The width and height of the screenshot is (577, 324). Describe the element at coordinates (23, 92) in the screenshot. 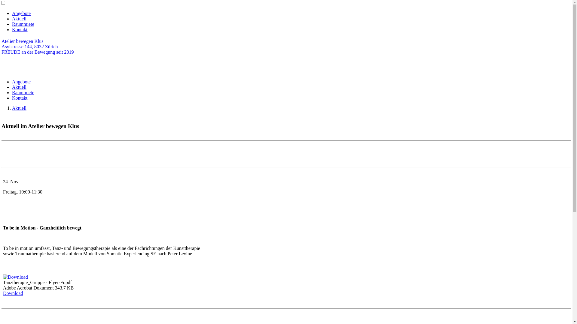

I see `Raummiete` at that location.